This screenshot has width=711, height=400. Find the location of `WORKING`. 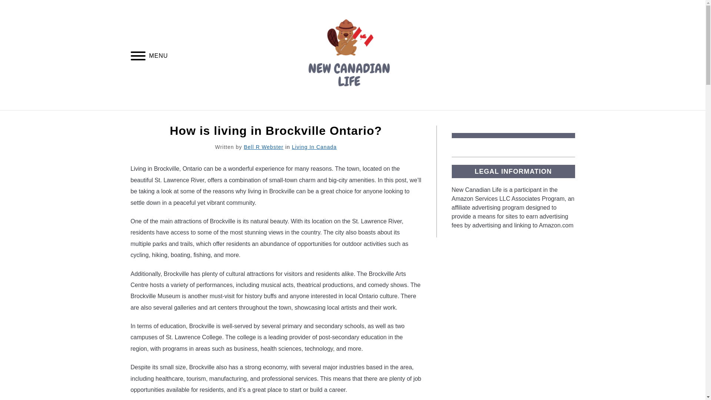

WORKING is located at coordinates (509, 119).